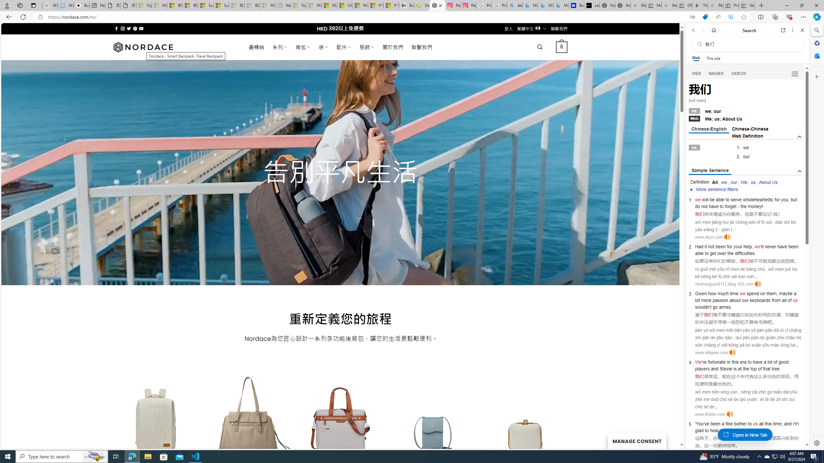 This screenshot has width=824, height=463. I want to click on Marine life - MSN - Sleeping, so click(314, 5).